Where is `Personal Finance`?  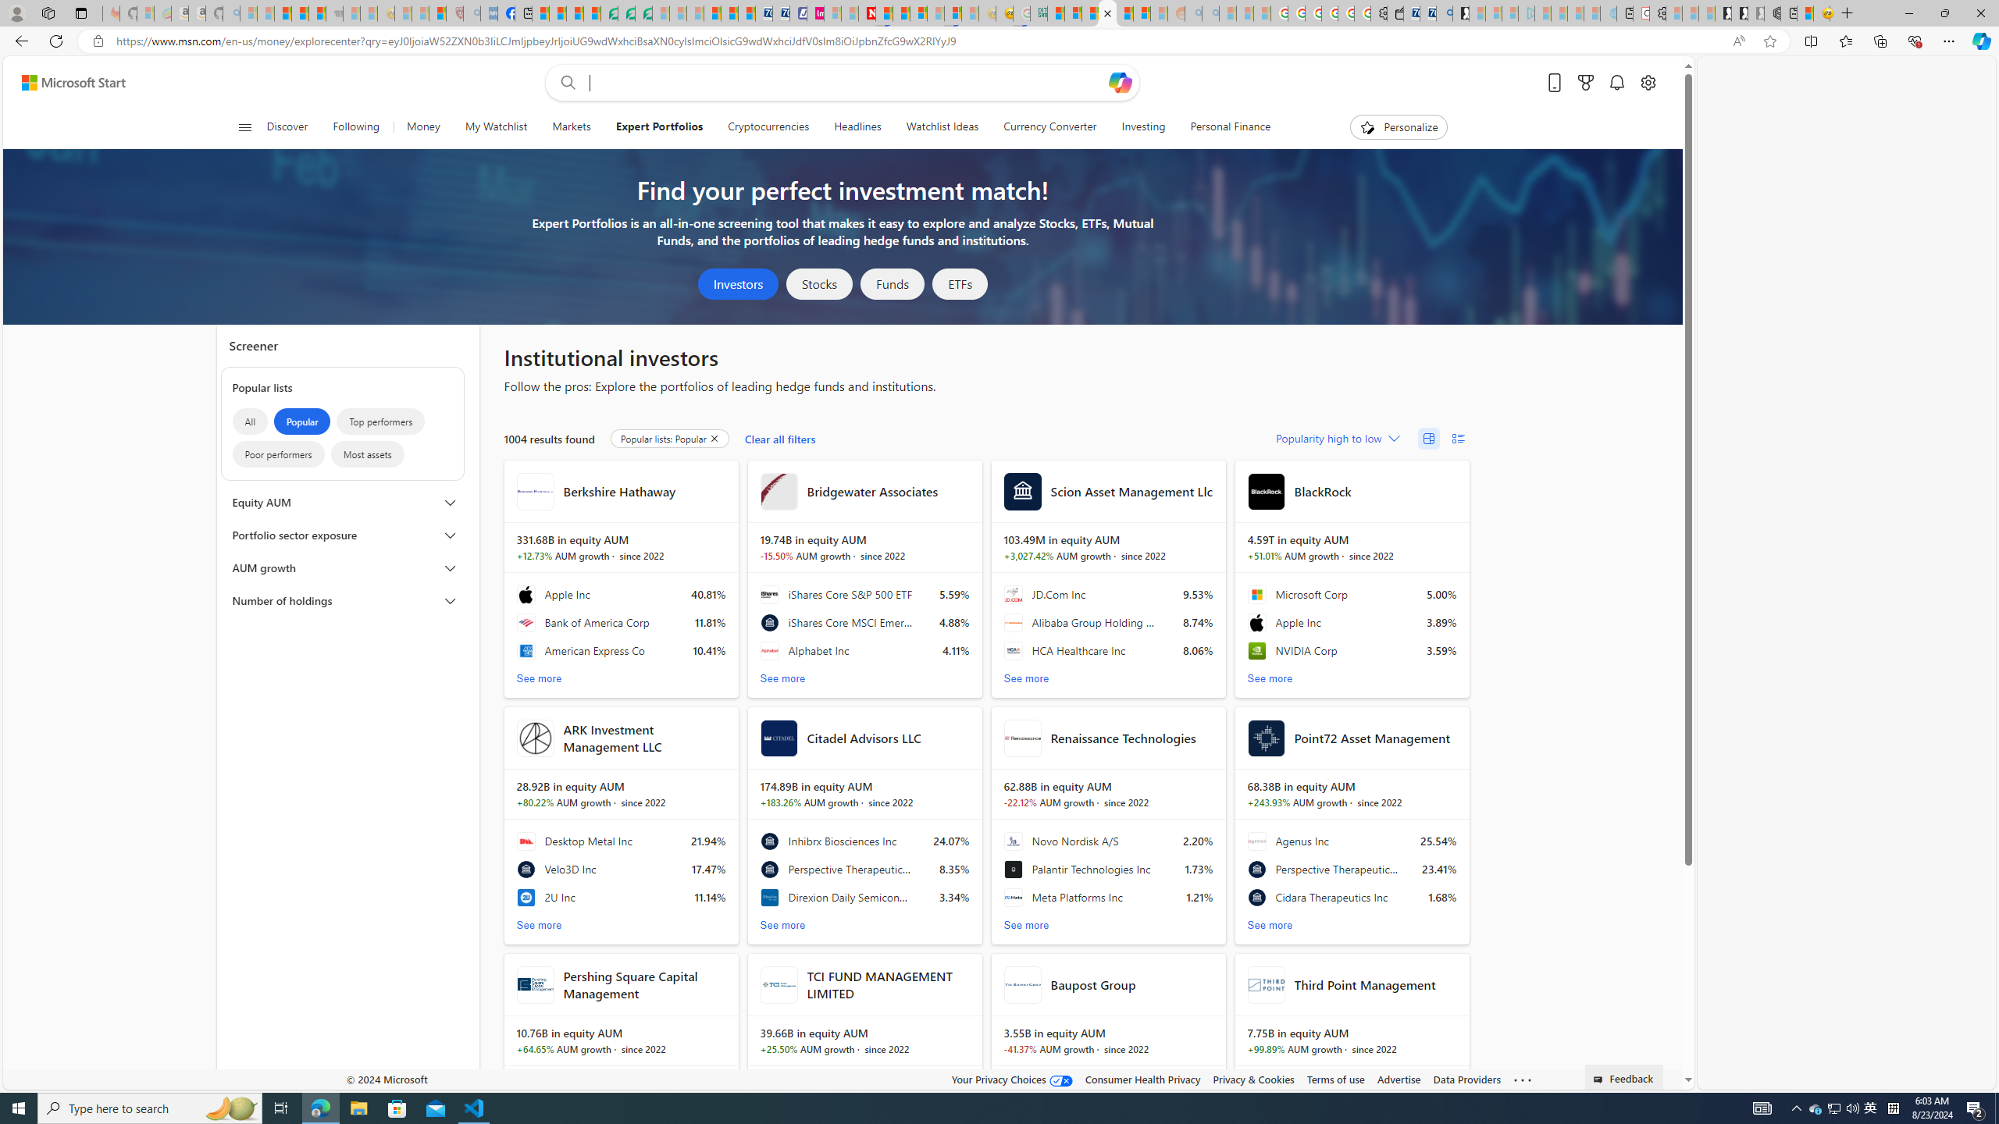
Personal Finance is located at coordinates (1224, 127).